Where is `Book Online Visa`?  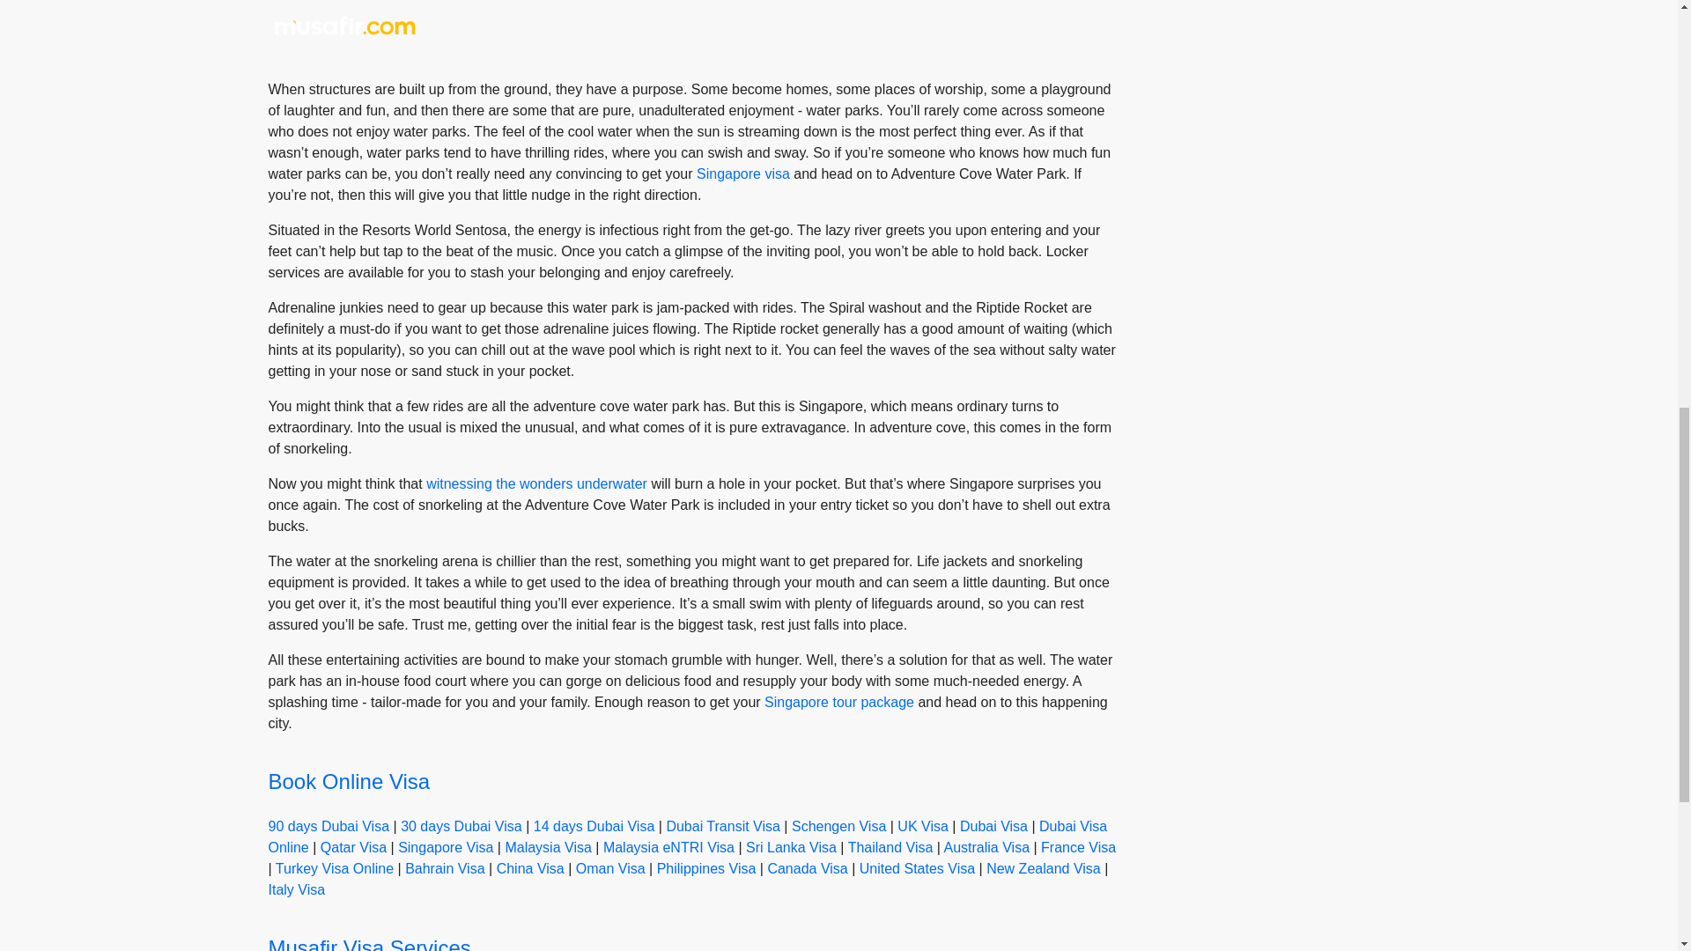
Book Online Visa is located at coordinates (348, 780).